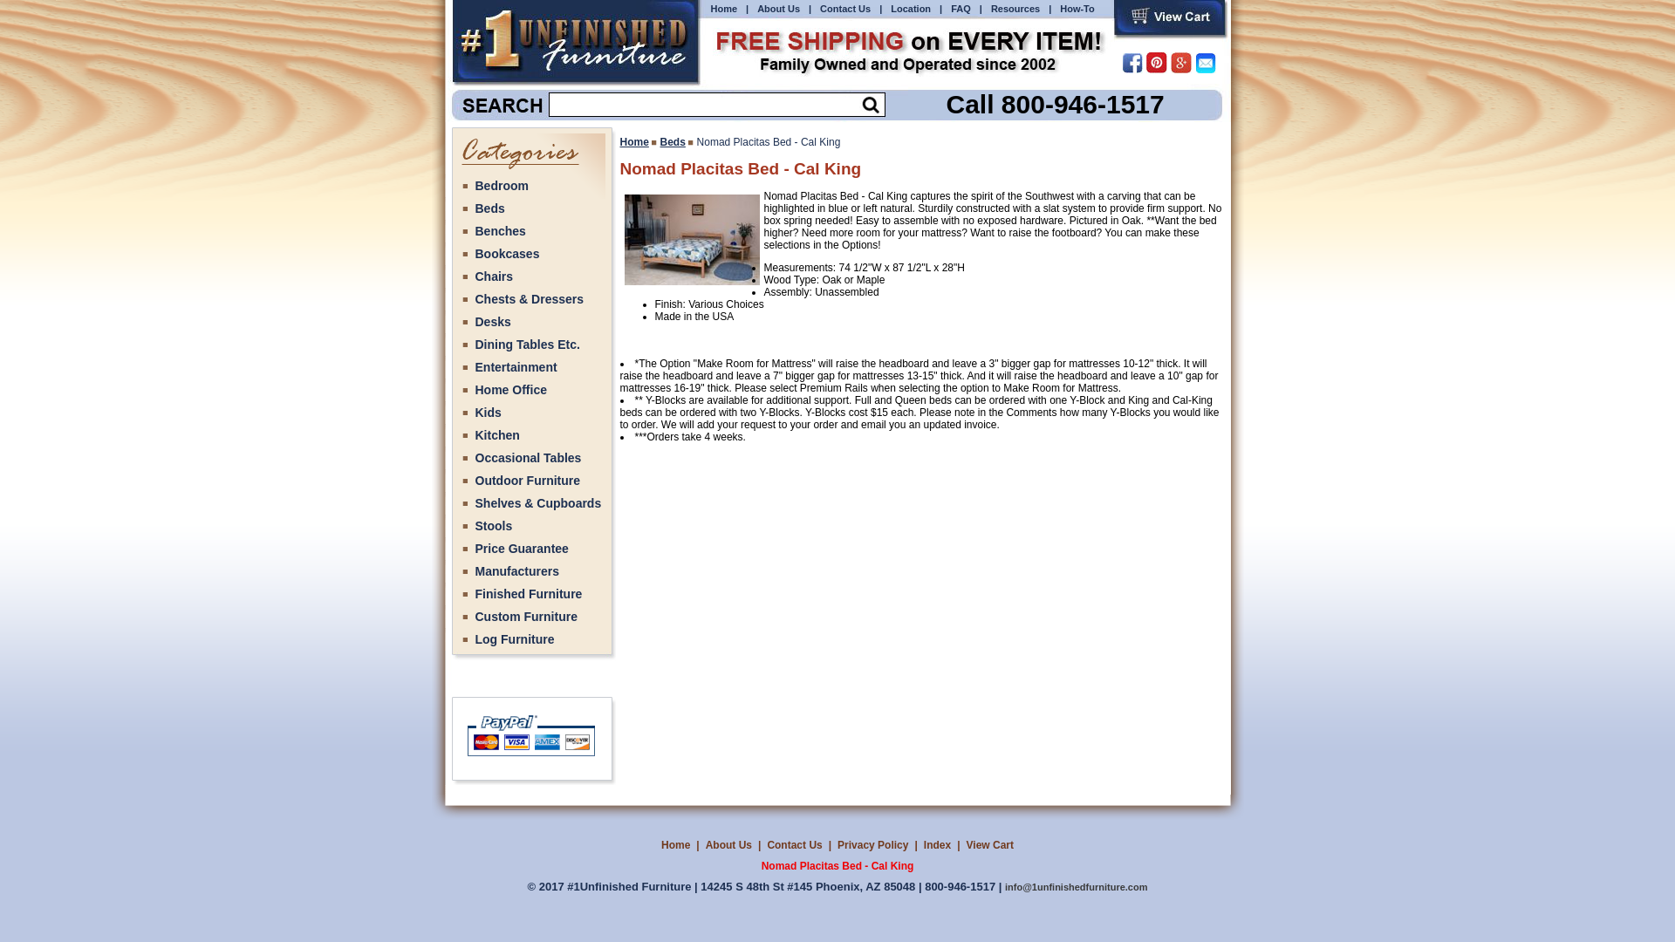  I want to click on Shelves & Cupboards, so click(530, 503).